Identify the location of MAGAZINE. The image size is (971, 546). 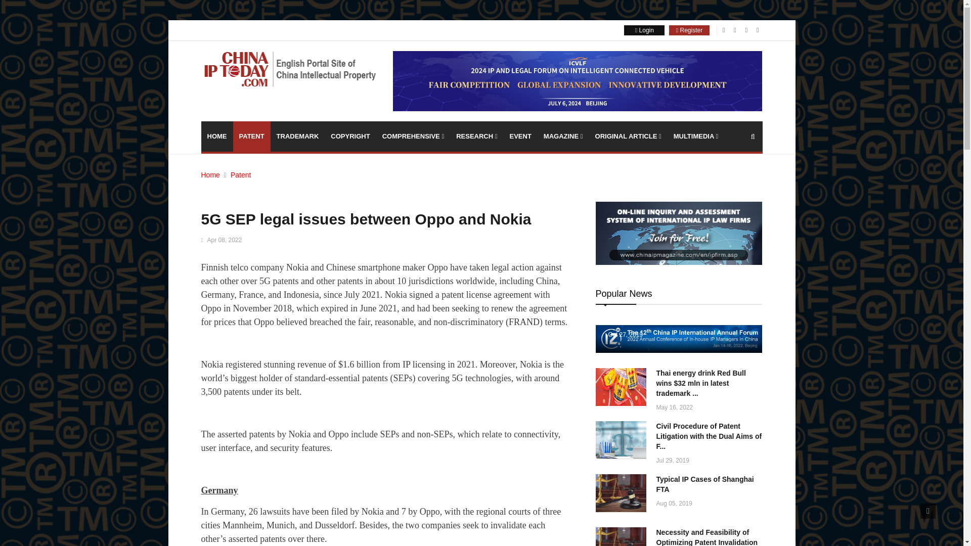
(563, 136).